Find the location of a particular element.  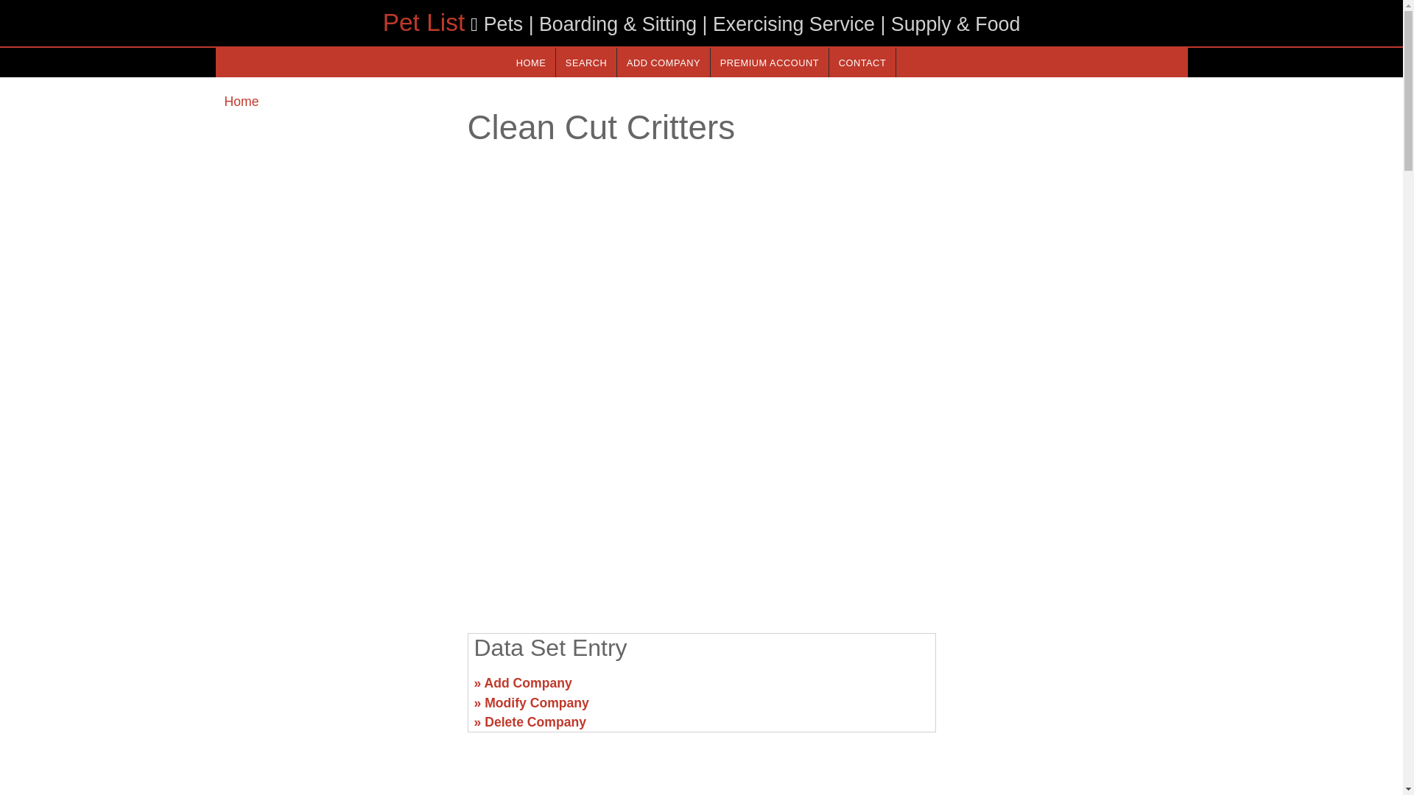

PREMIUM ACCOUNT is located at coordinates (770, 62).